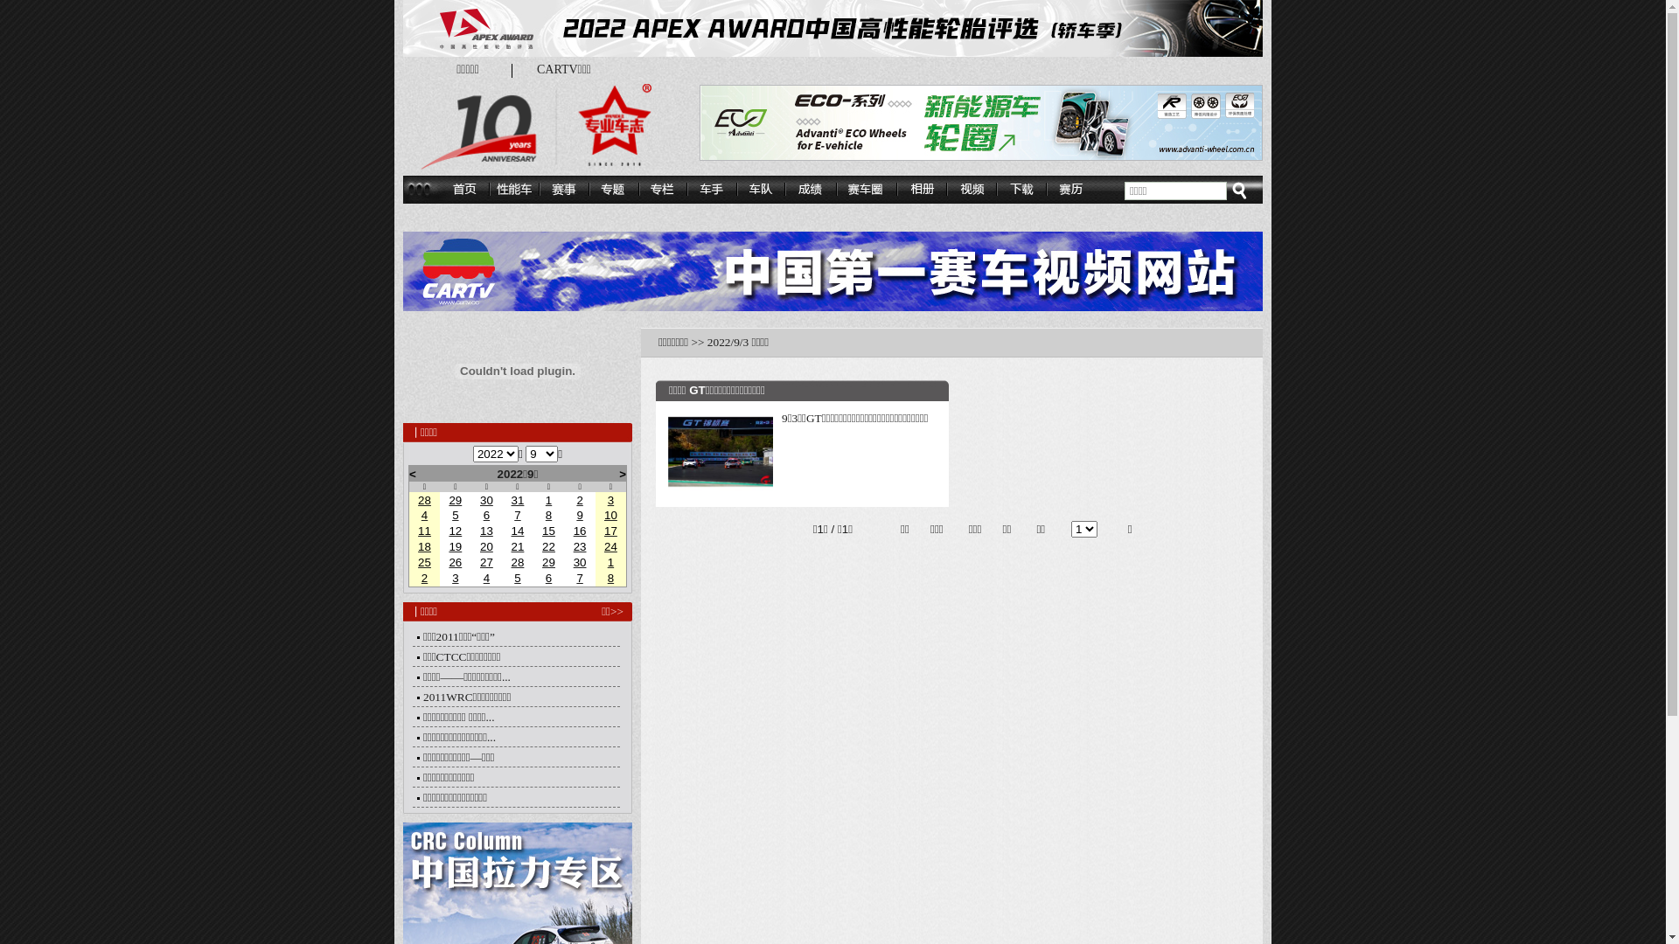 Image resolution: width=1679 pixels, height=944 pixels. What do you see at coordinates (425, 547) in the screenshot?
I see `18` at bounding box center [425, 547].